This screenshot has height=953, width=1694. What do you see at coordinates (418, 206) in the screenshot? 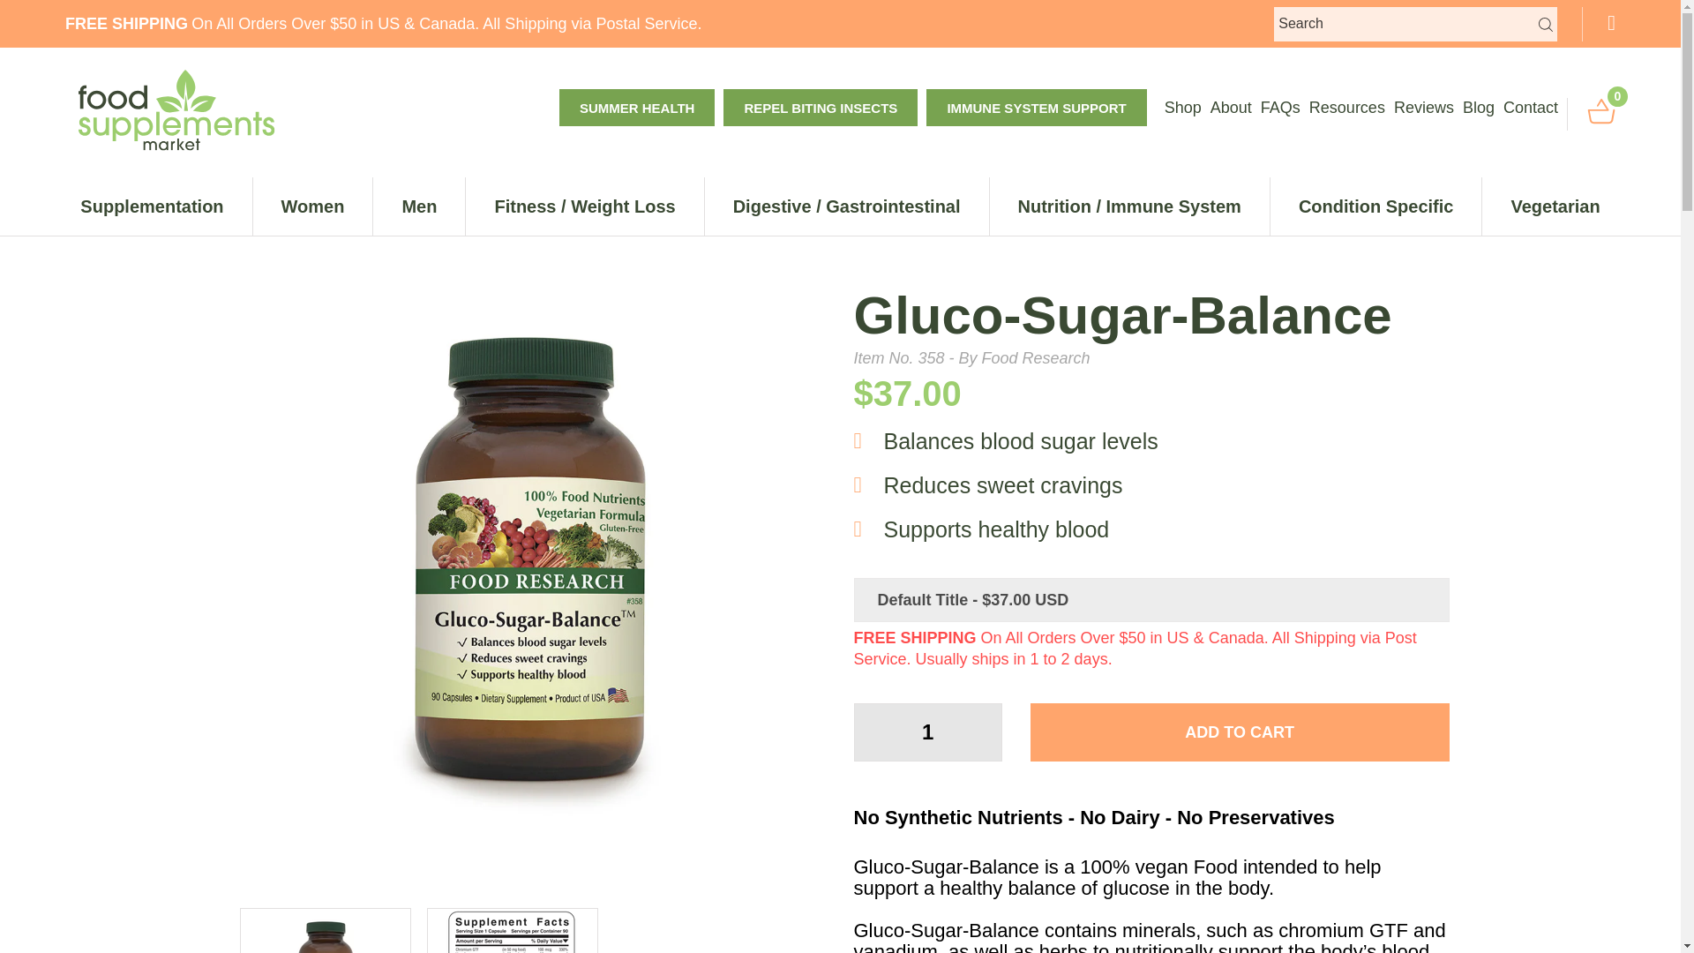
I see `Men` at bounding box center [418, 206].